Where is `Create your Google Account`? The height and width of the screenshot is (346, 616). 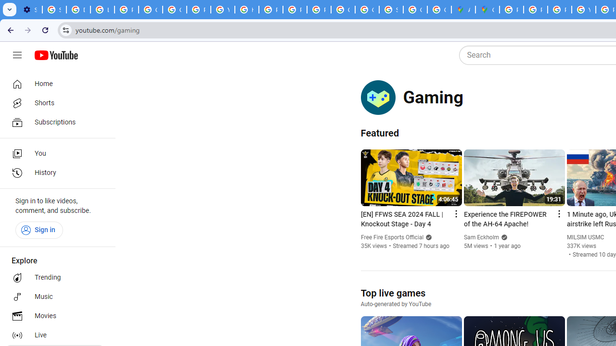 Create your Google Account is located at coordinates (439, 10).